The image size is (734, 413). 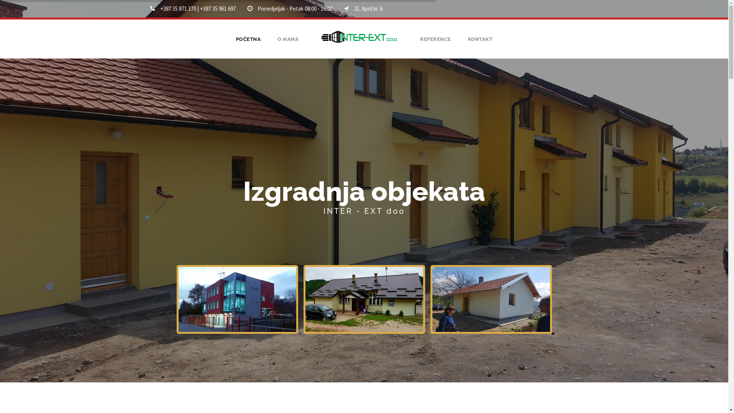 What do you see at coordinates (288, 44) in the screenshot?
I see `O NAMA` at bounding box center [288, 44].